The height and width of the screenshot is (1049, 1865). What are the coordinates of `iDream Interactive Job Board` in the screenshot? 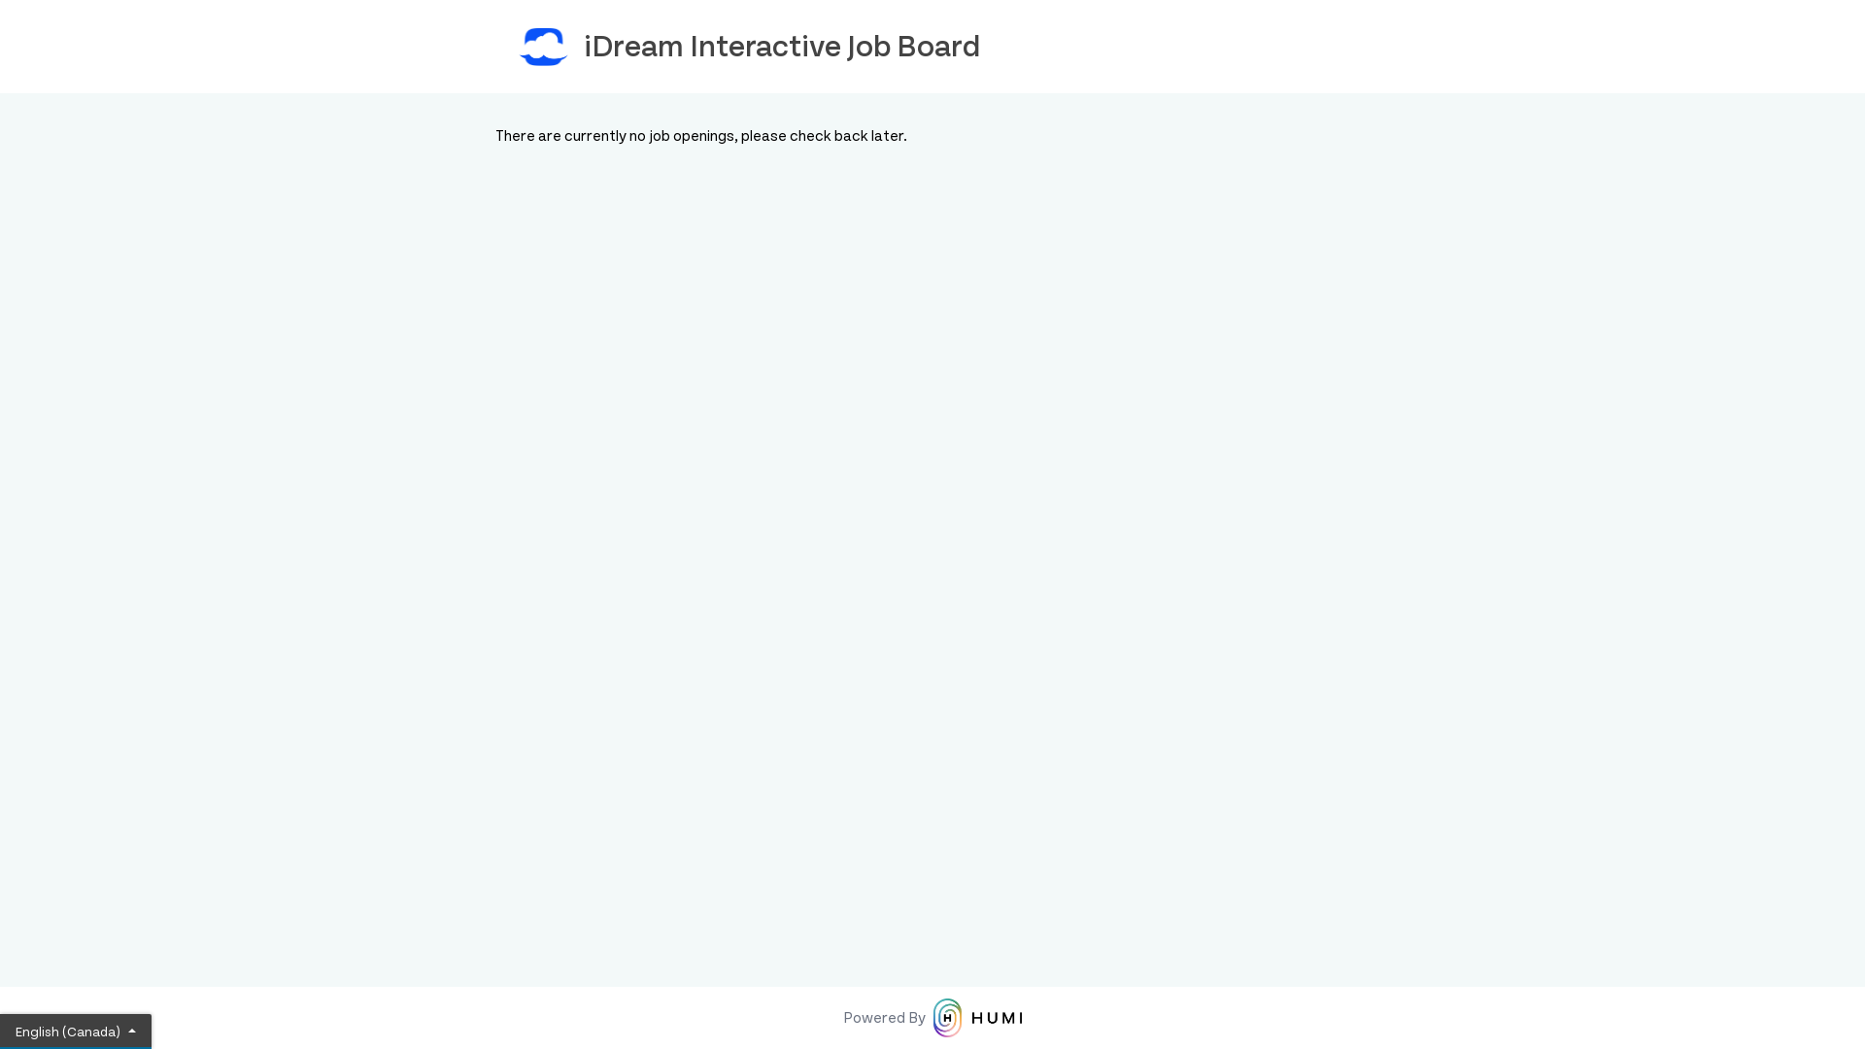 It's located at (932, 47).